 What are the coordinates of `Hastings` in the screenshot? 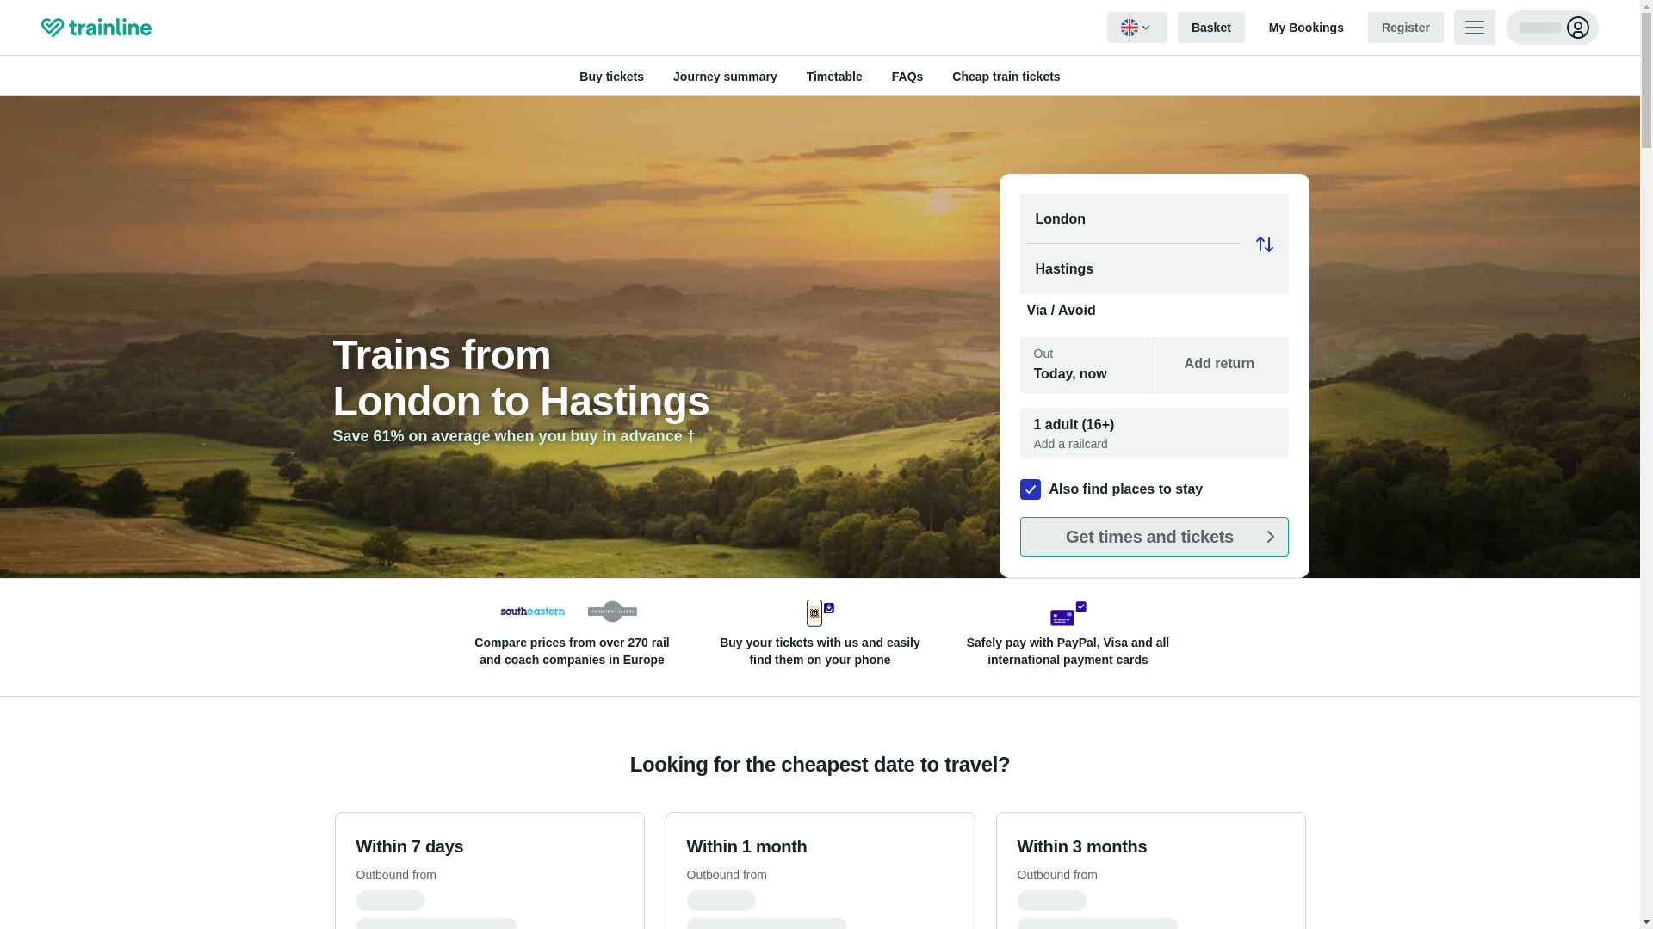 It's located at (1154, 269).